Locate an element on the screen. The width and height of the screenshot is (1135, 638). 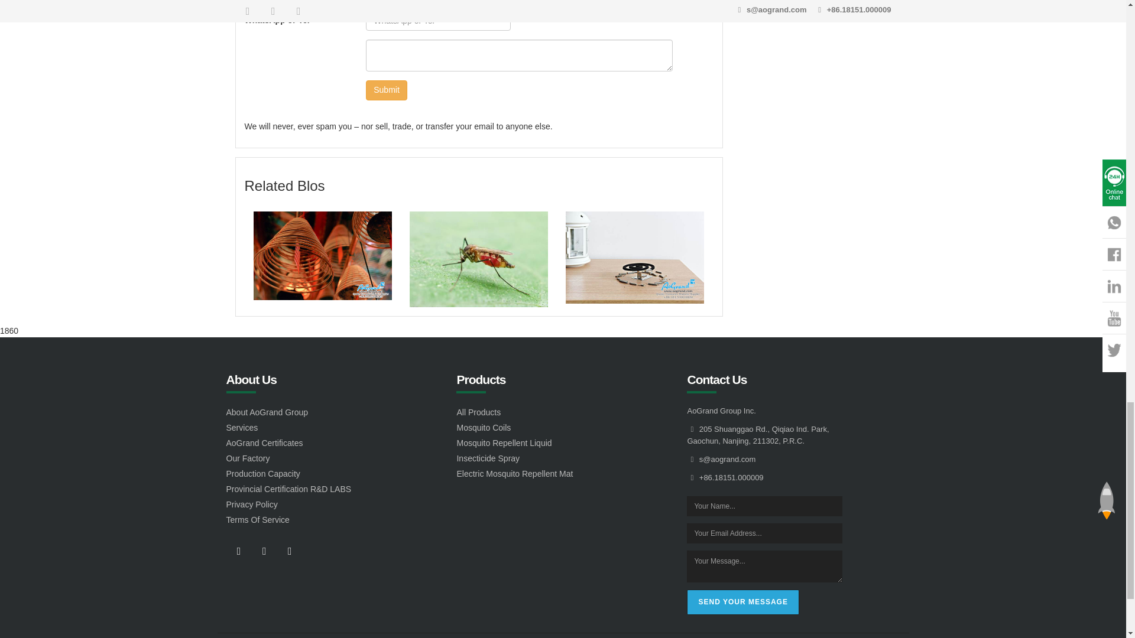
How to Clean the Mosquito Blood on the Sheet? is located at coordinates (479, 259).